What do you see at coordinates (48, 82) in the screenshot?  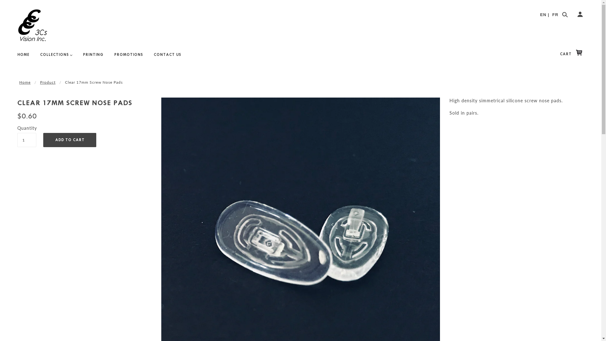 I see `Product` at bounding box center [48, 82].